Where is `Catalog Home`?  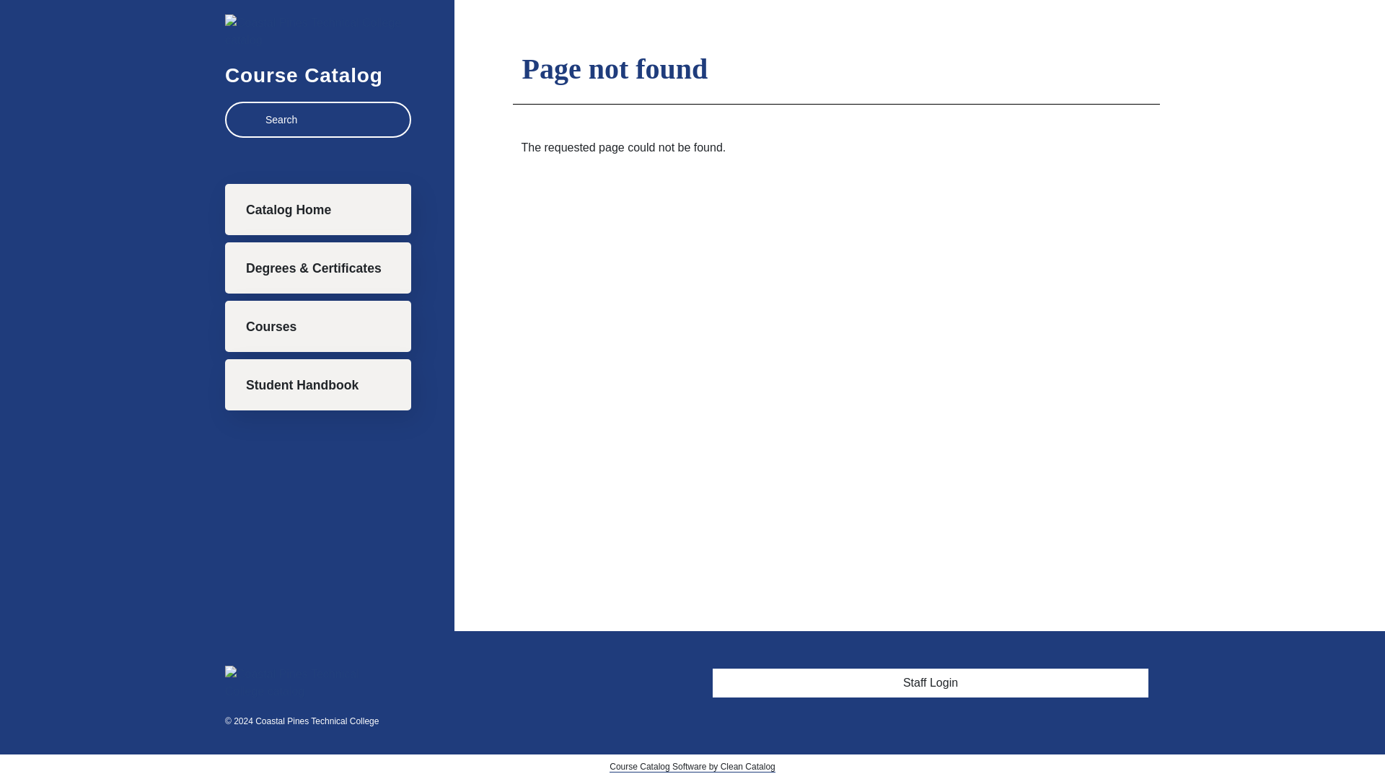
Catalog Home is located at coordinates (317, 209).